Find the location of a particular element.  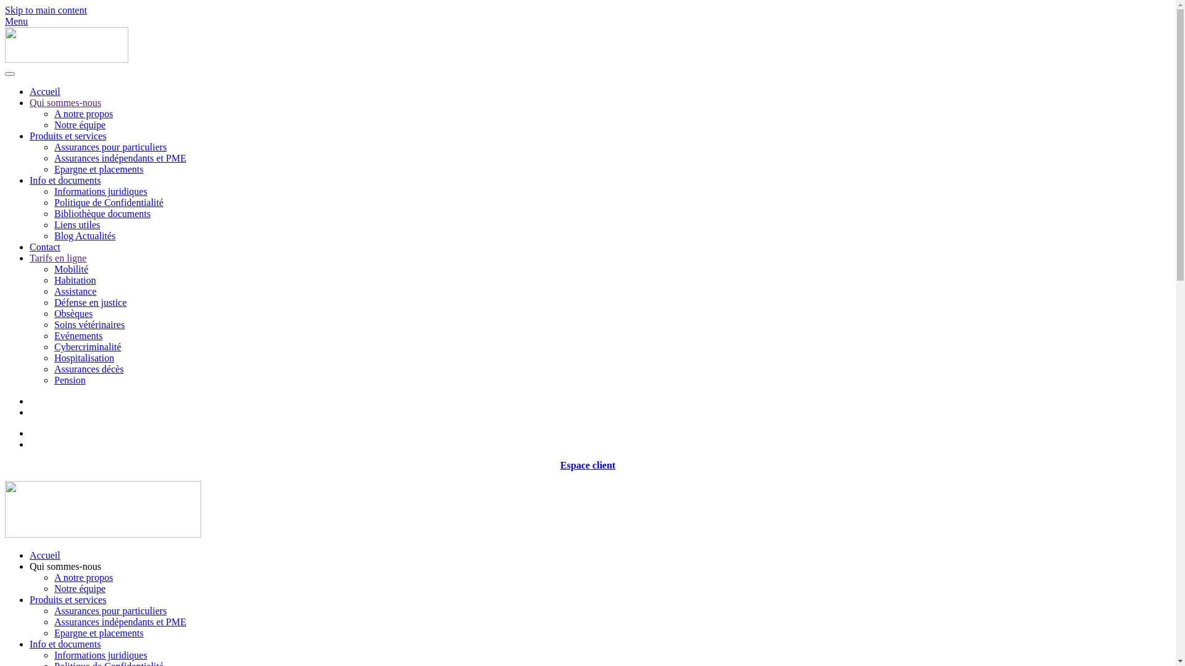

Informations juridiques is located at coordinates (101, 655).